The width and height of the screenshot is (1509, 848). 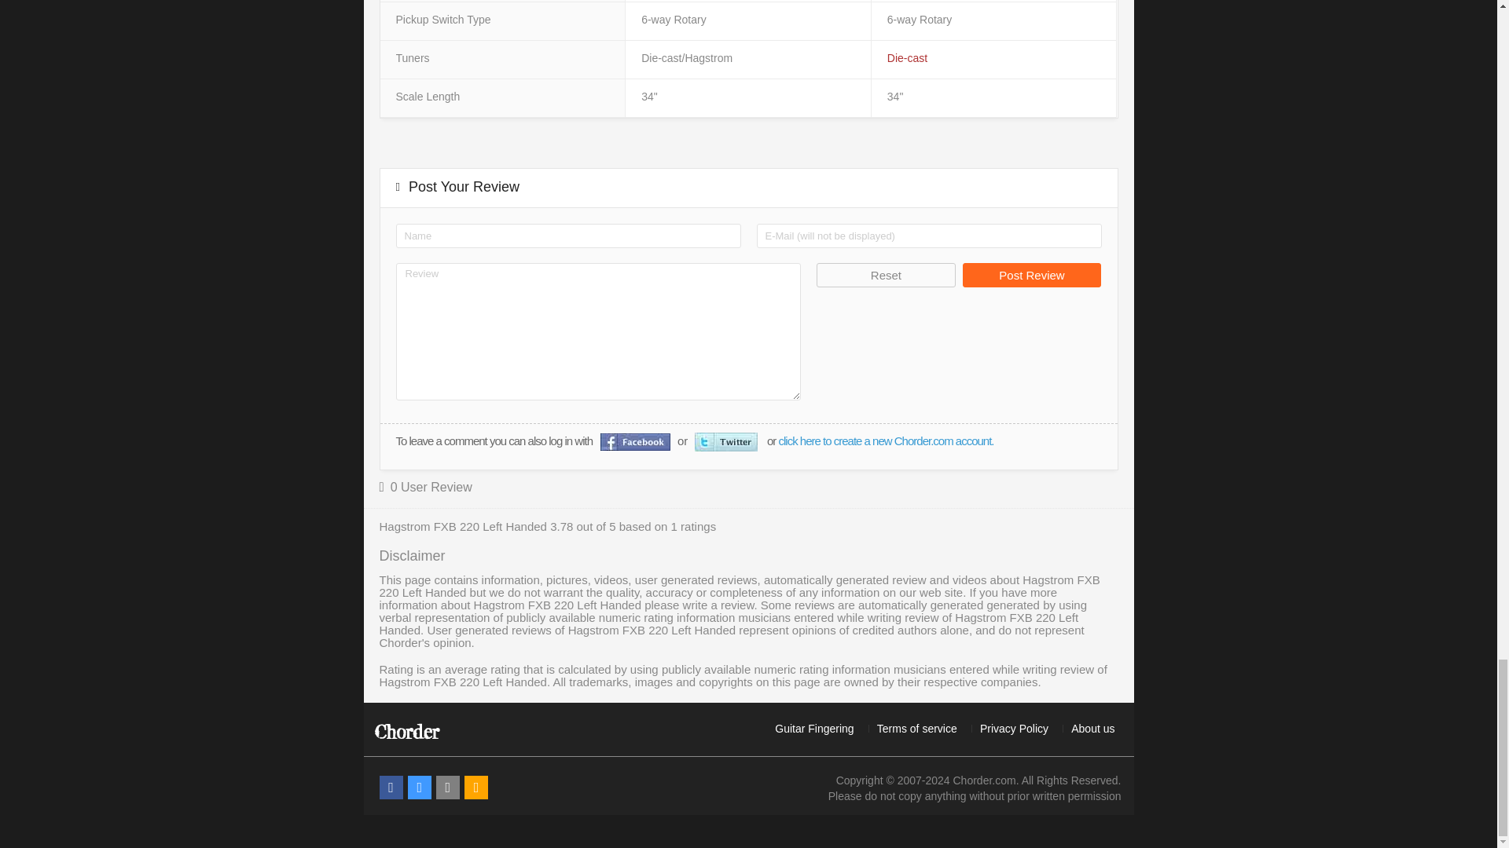 I want to click on Post Review, so click(x=1031, y=275).